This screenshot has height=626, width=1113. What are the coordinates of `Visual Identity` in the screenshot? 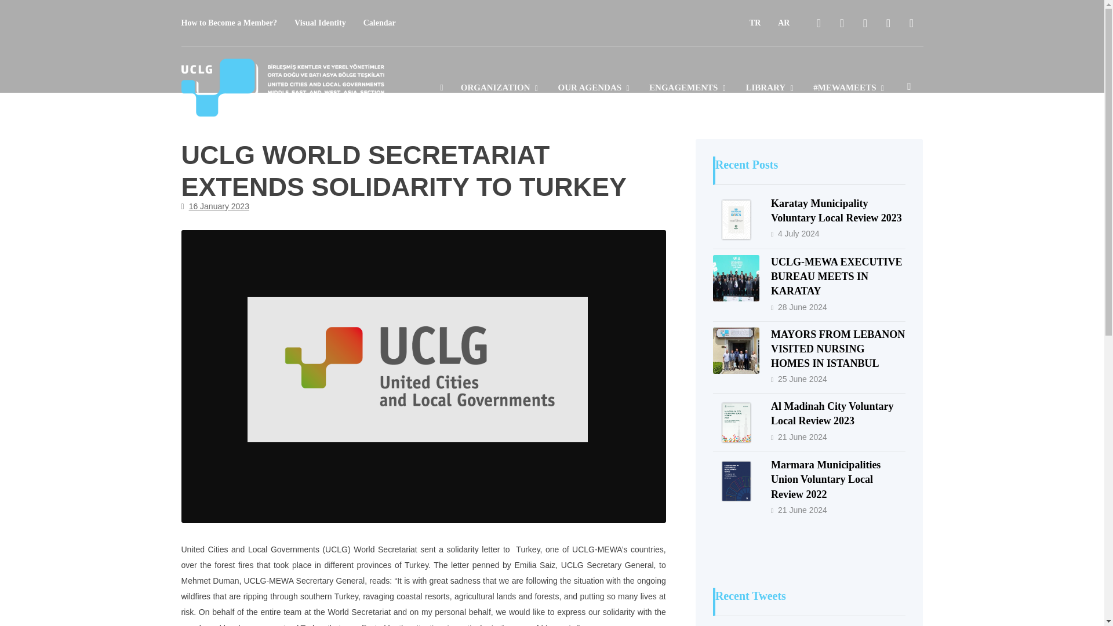 It's located at (320, 23).